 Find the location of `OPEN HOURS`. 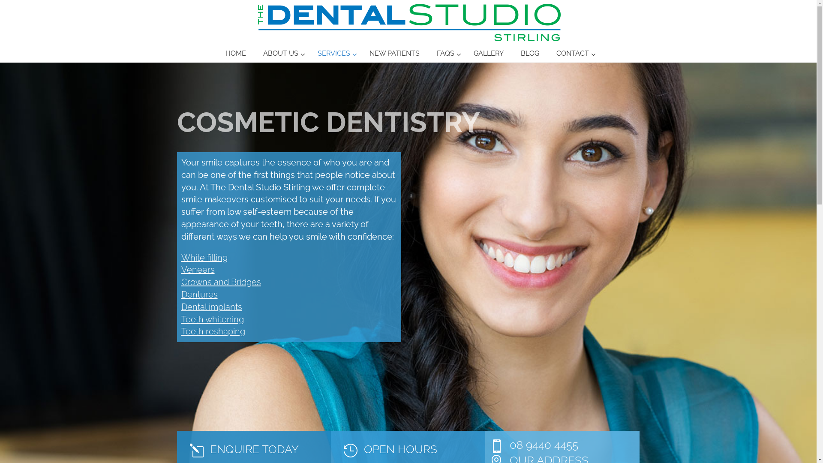

OPEN HOURS is located at coordinates (400, 449).